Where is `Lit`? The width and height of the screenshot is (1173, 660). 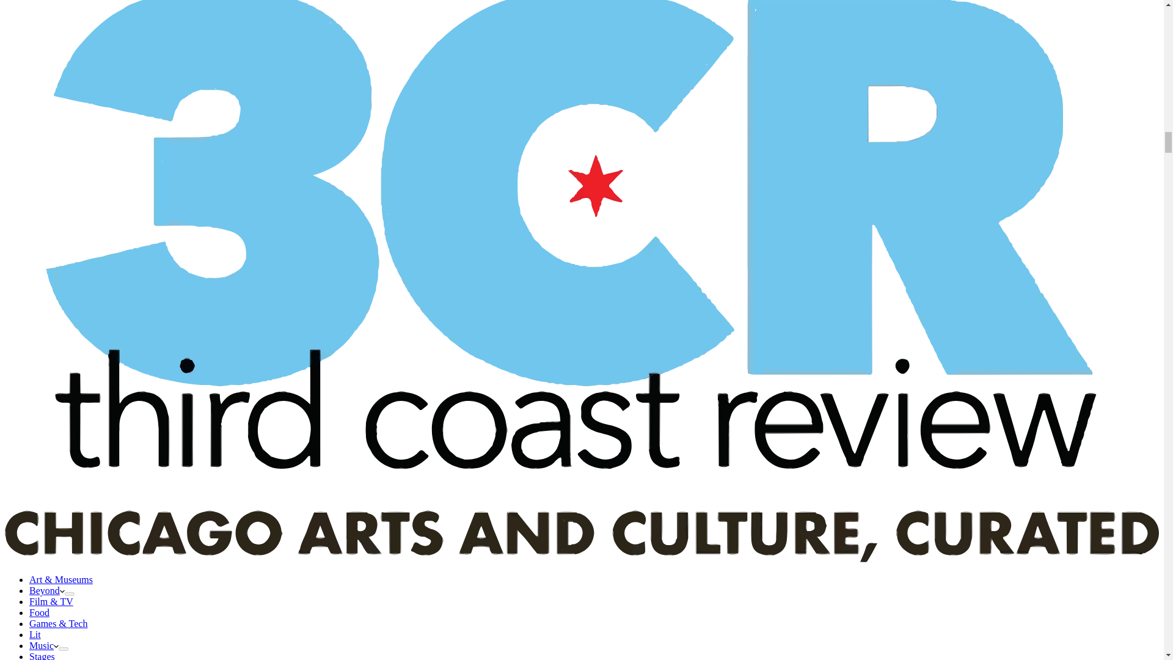
Lit is located at coordinates (35, 634).